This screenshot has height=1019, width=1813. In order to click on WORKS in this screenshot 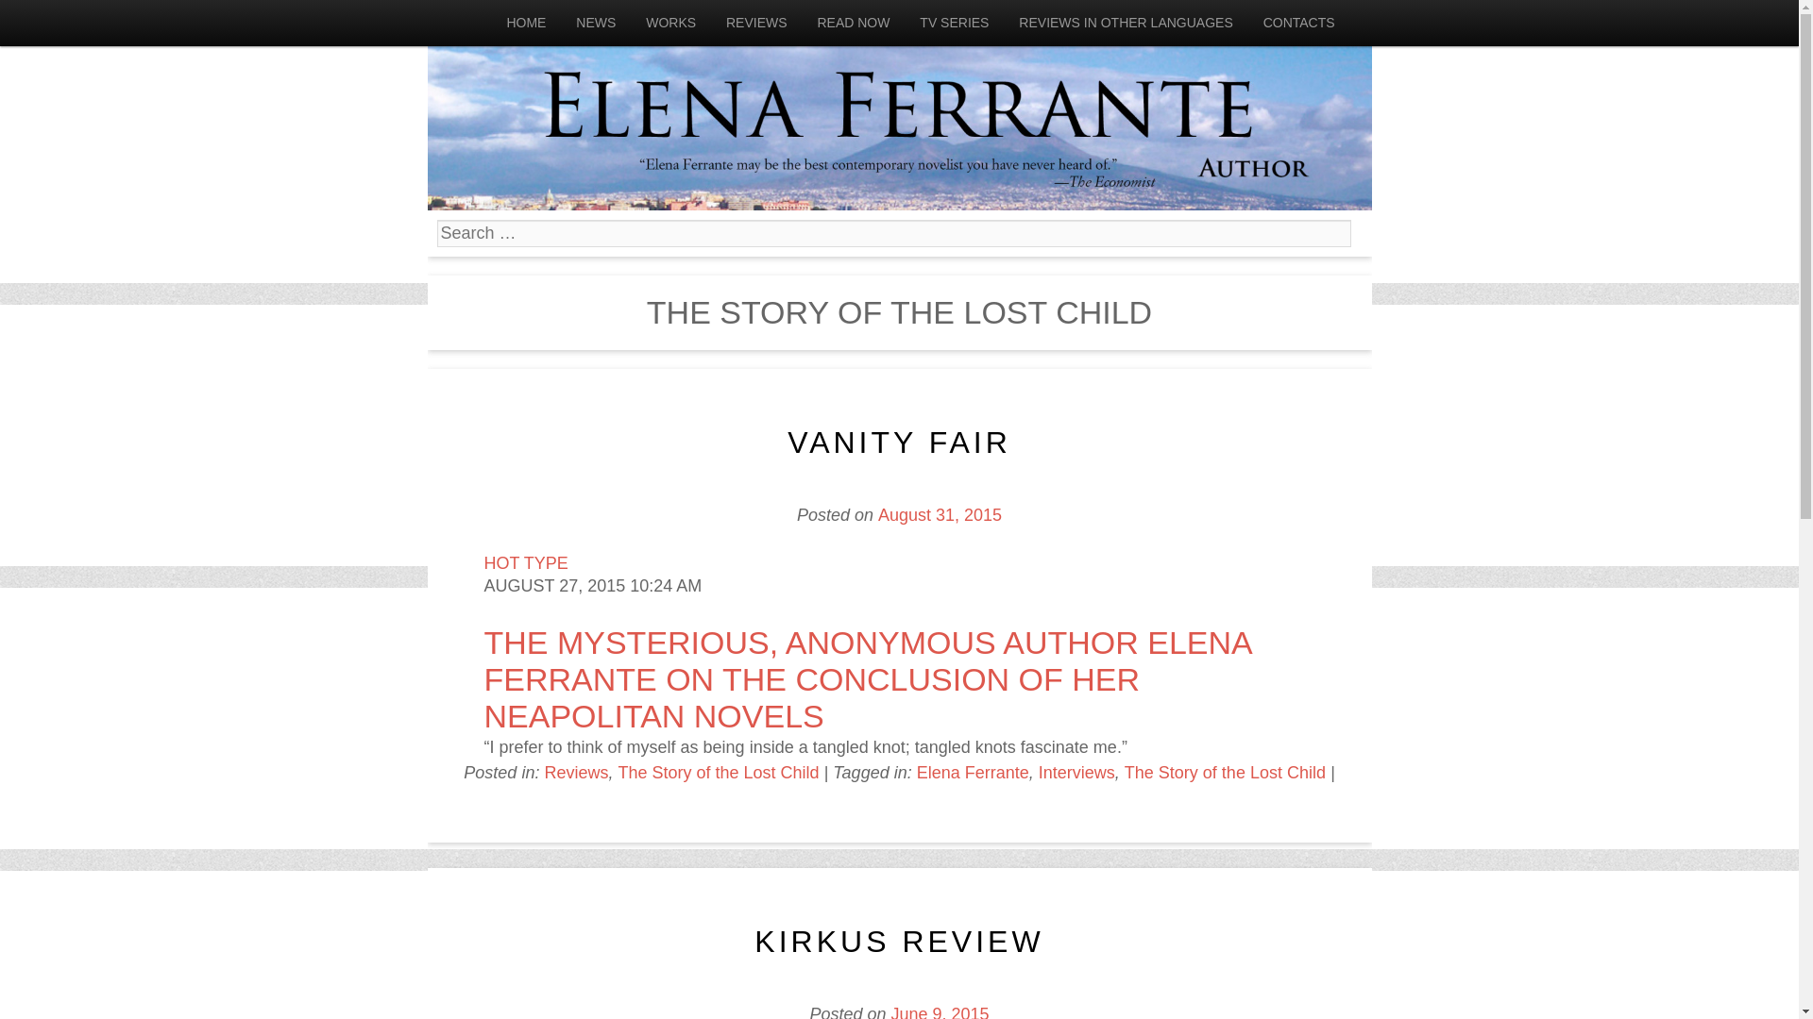, I will do `click(670, 23)`.